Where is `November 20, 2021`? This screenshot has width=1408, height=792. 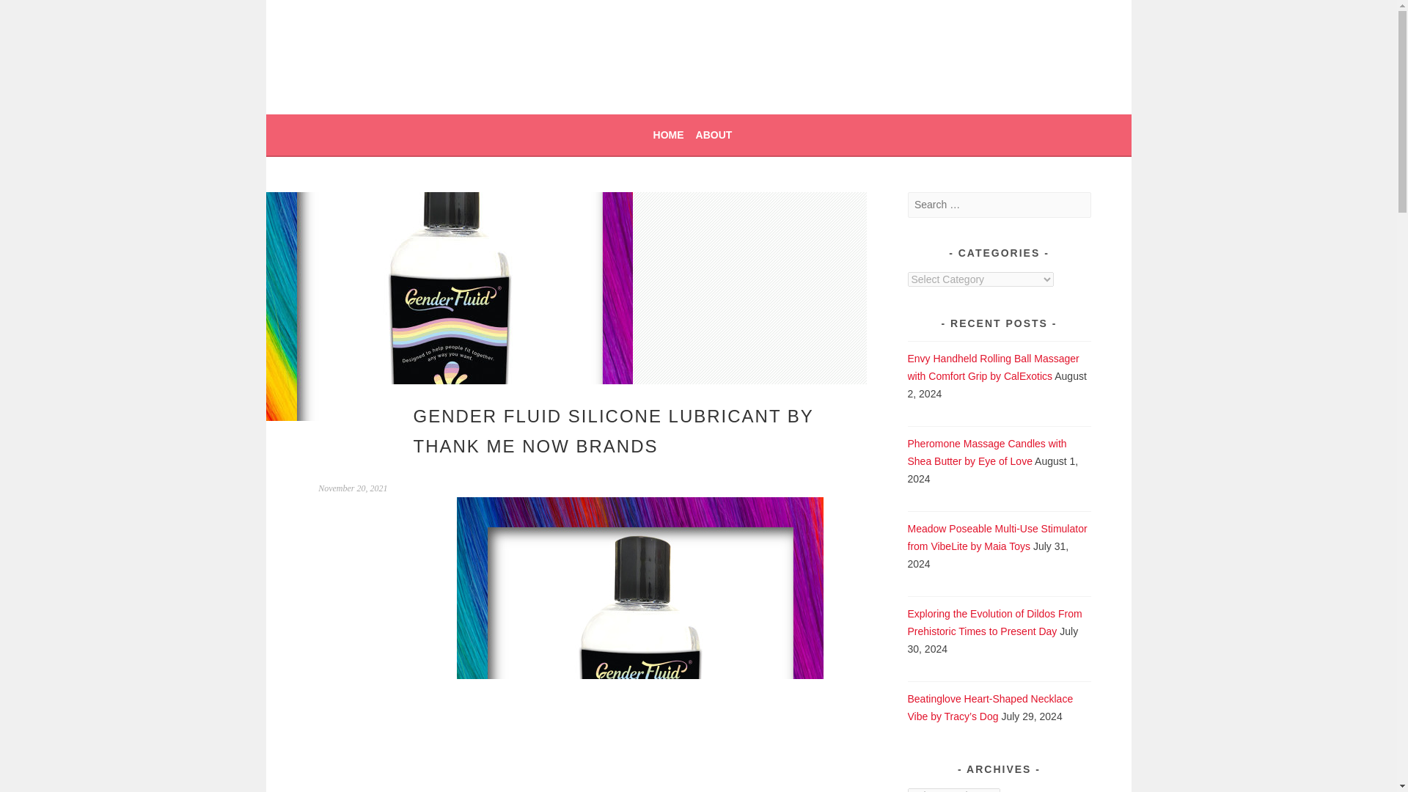
November 20, 2021 is located at coordinates (352, 488).